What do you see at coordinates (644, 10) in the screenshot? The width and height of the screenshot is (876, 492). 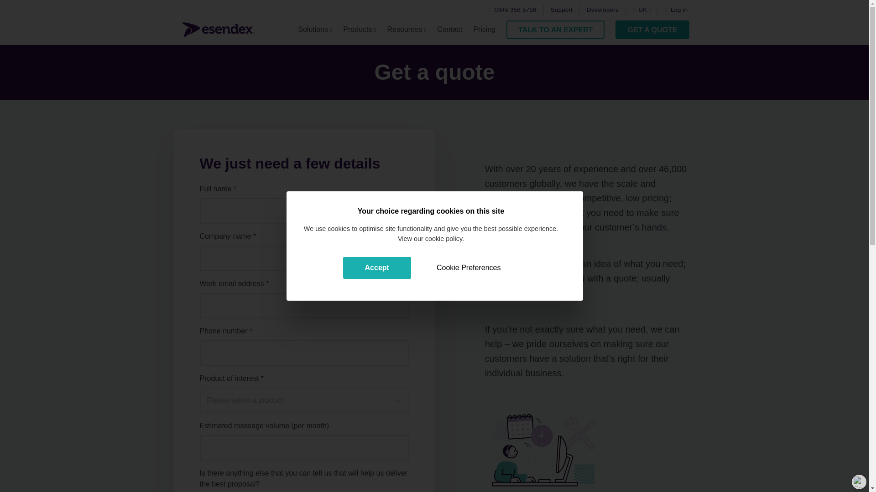 I see `UK` at bounding box center [644, 10].